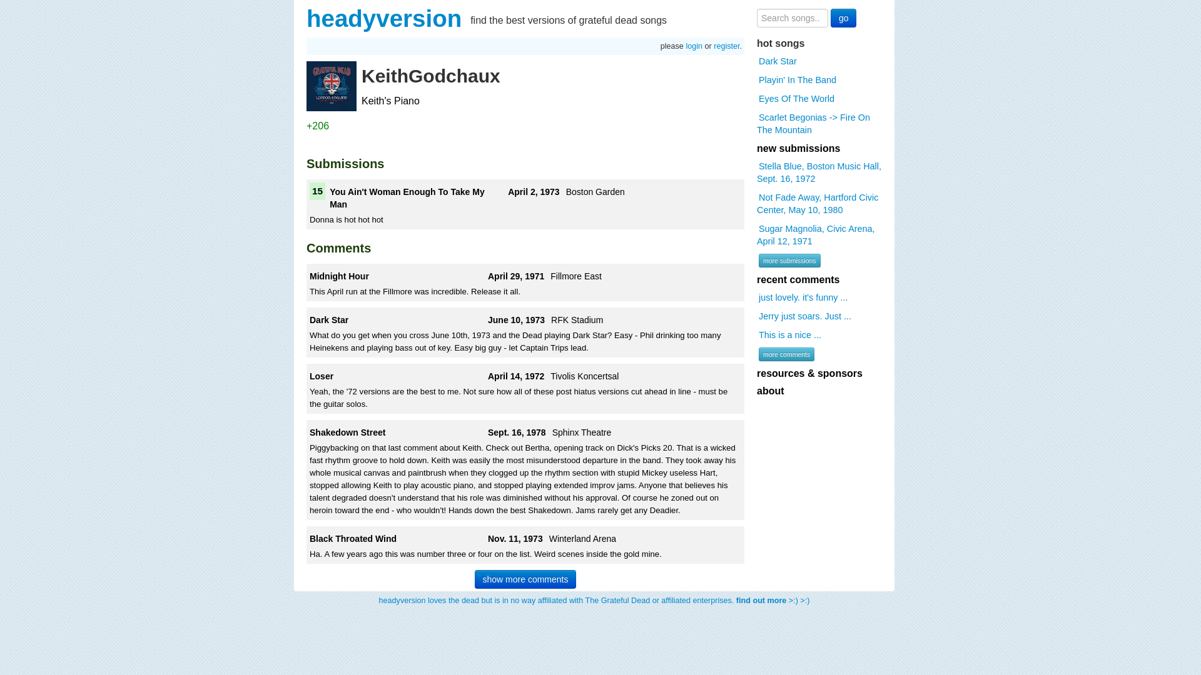  Describe the element at coordinates (726, 46) in the screenshot. I see `register` at that location.